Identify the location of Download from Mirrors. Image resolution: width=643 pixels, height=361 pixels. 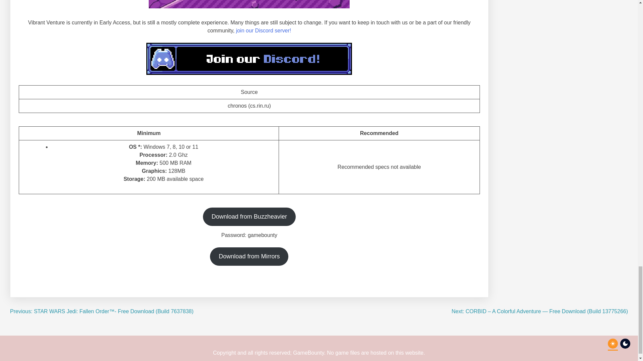
(249, 256).